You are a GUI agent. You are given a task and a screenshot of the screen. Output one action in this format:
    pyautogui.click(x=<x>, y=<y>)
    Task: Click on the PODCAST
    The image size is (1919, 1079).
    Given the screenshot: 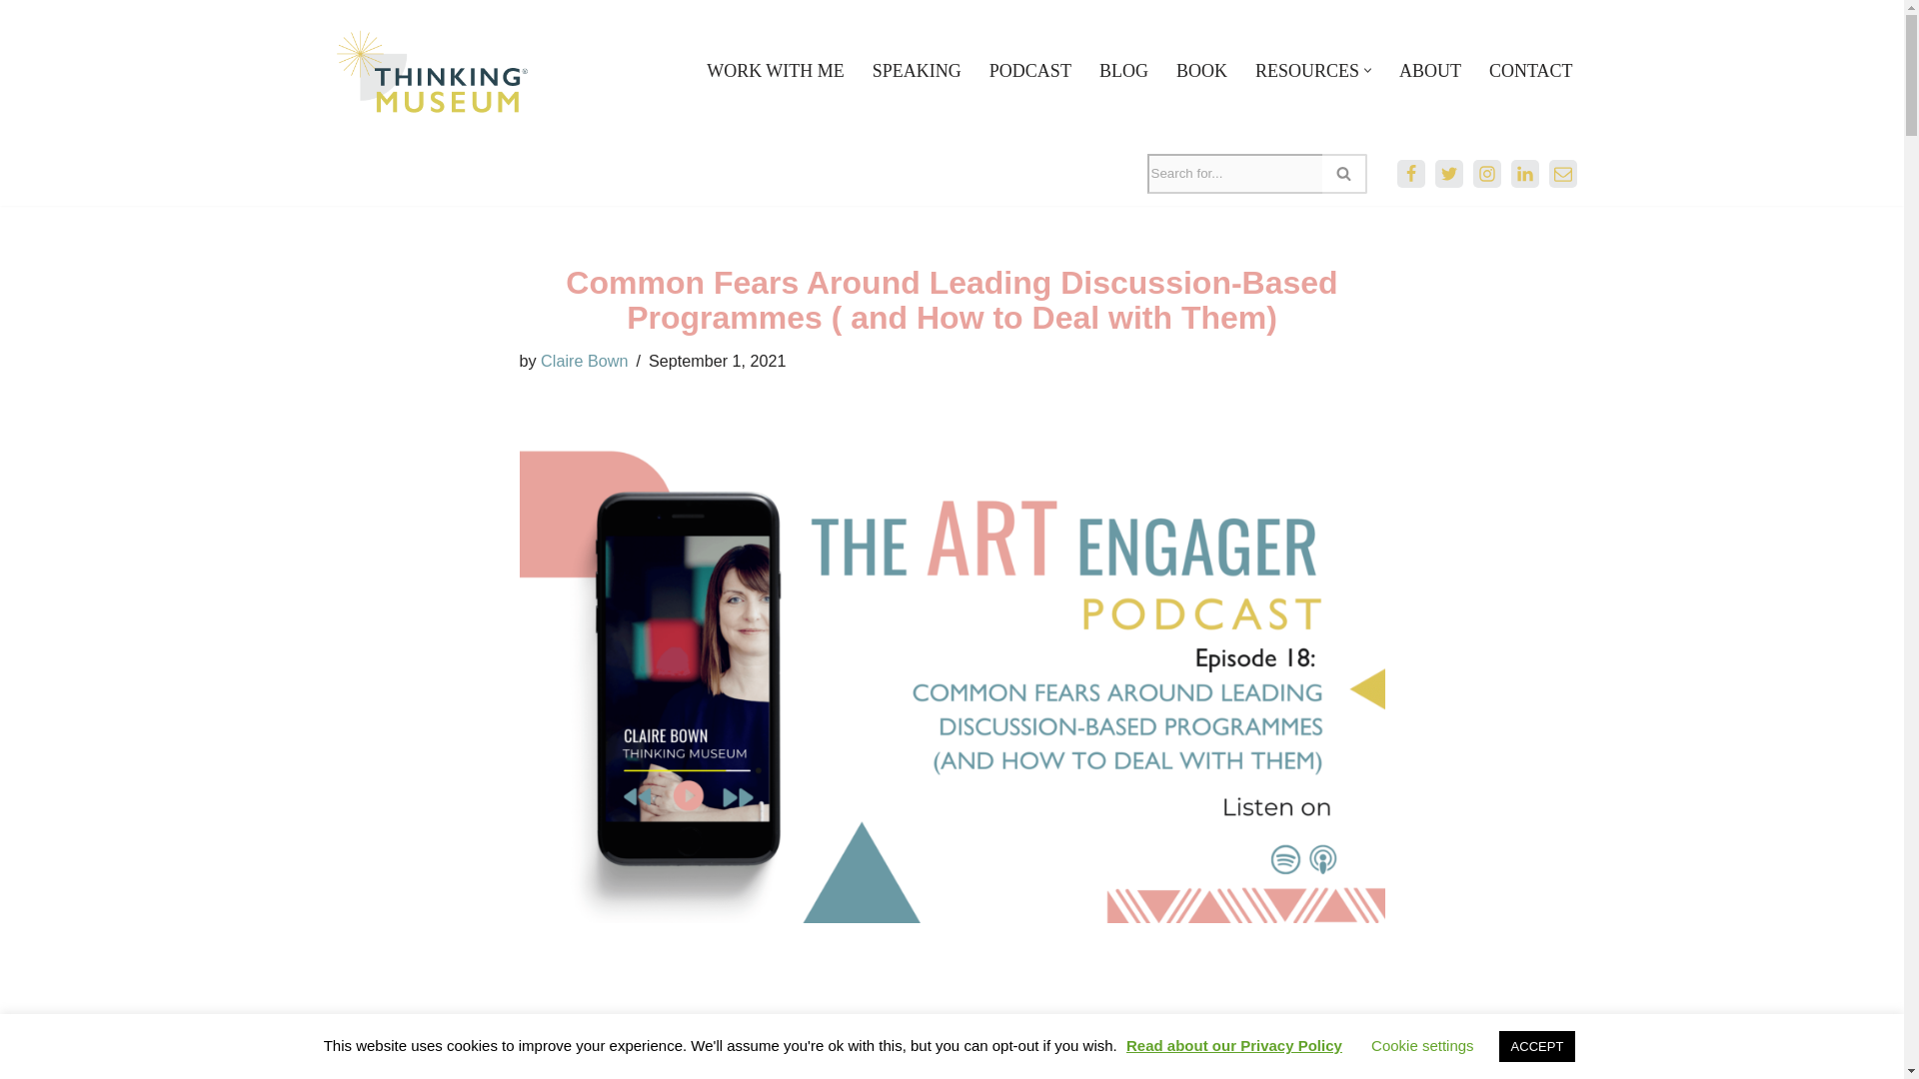 What is the action you would take?
    pyautogui.click(x=1029, y=71)
    